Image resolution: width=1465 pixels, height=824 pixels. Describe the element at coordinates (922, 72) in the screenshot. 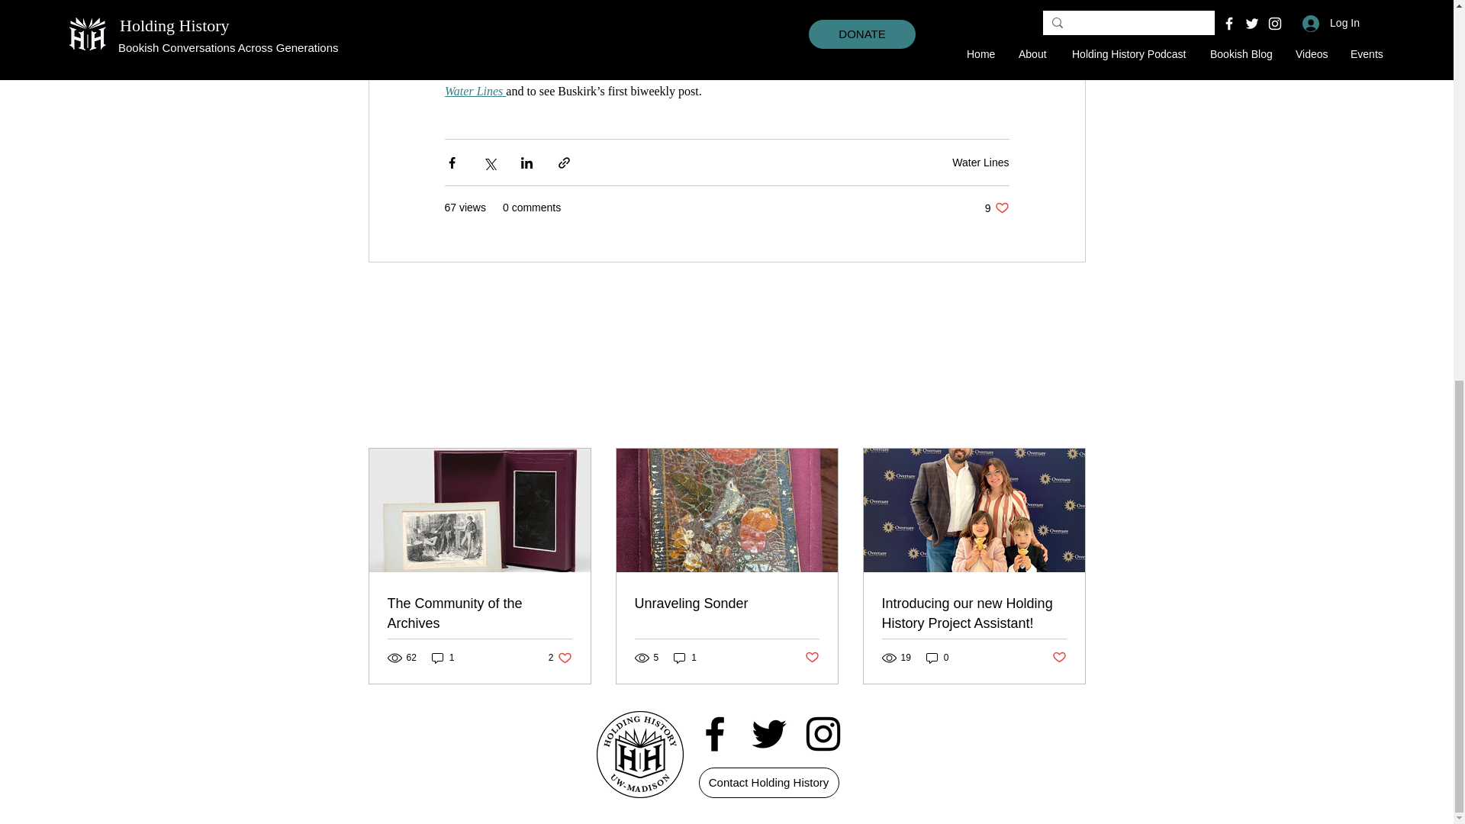

I see `Click here to read more about ` at that location.